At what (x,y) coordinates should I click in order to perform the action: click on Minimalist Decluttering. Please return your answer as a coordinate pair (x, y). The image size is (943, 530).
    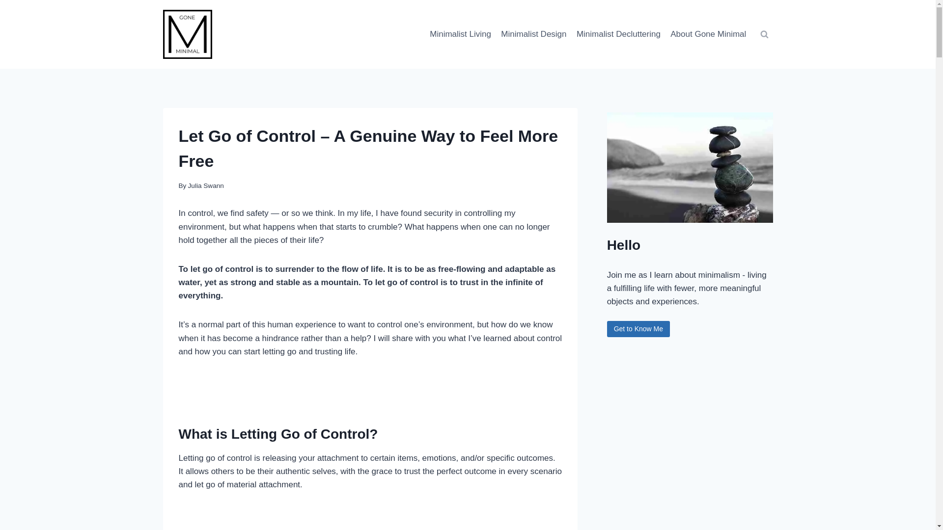
    Looking at the image, I should click on (618, 34).